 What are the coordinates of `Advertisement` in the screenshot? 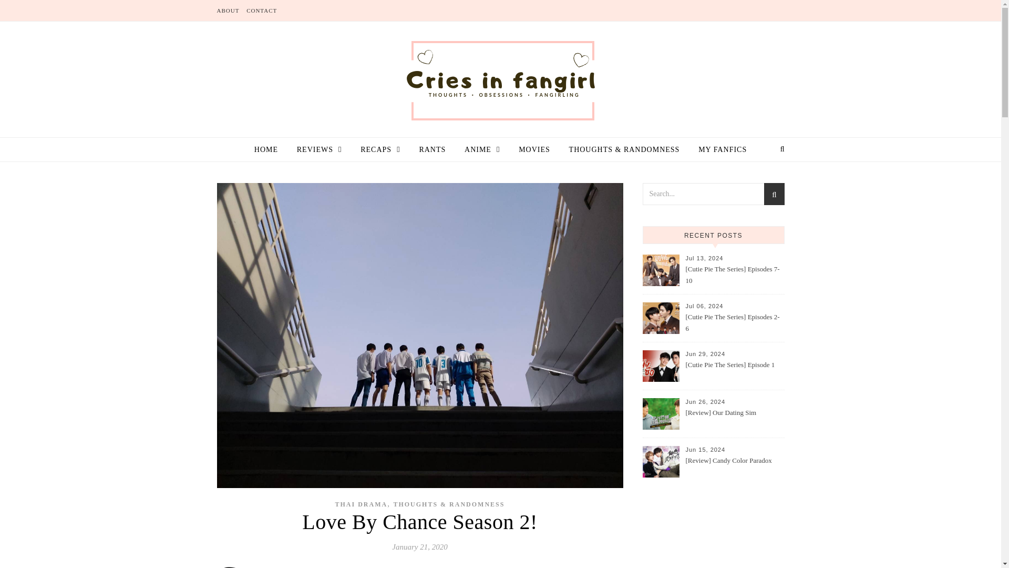 It's located at (713, 537).